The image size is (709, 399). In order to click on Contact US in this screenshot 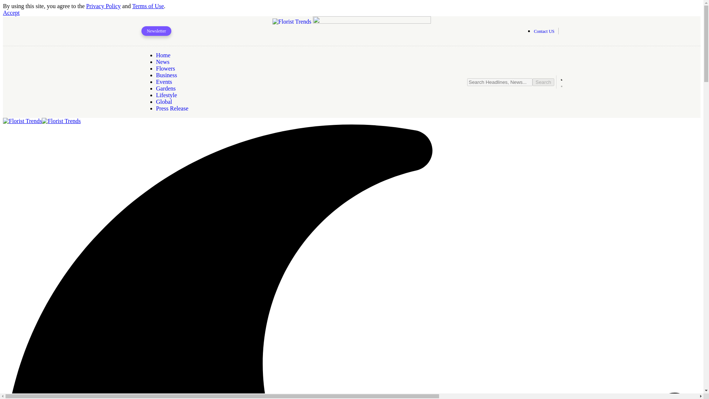, I will do `click(544, 31)`.